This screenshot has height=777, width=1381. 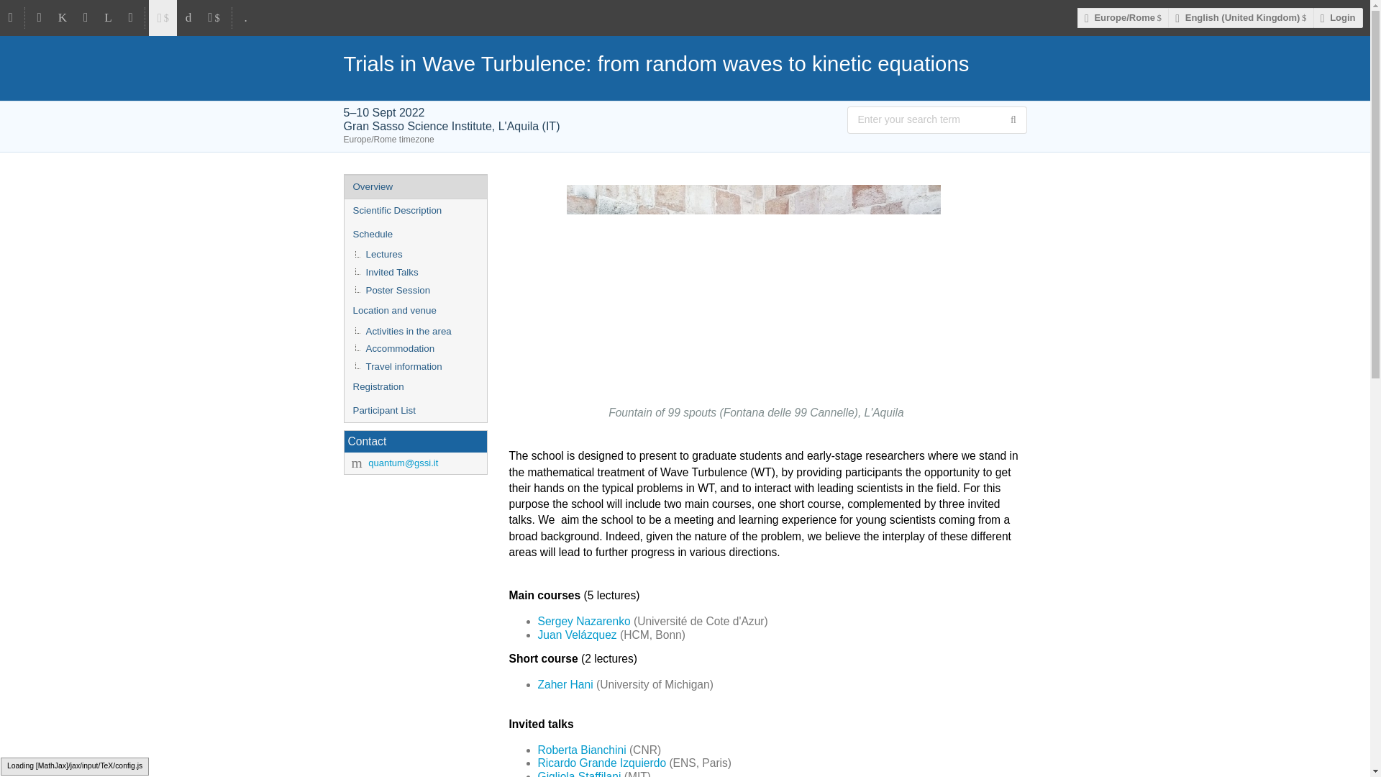 What do you see at coordinates (414, 291) in the screenshot?
I see `Poster Session` at bounding box center [414, 291].